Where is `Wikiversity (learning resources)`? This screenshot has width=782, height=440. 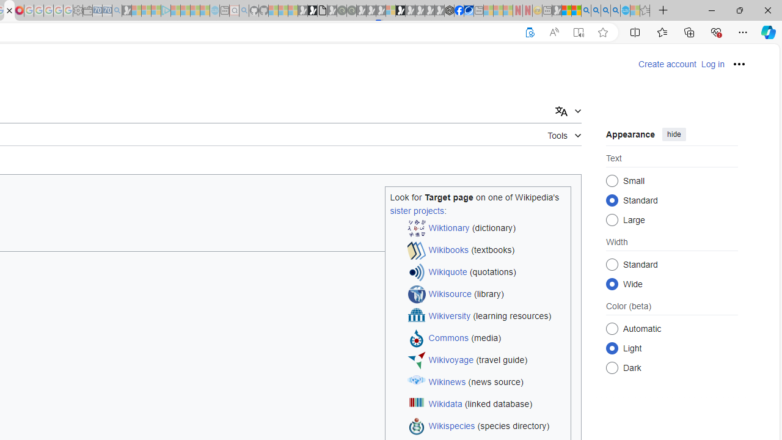 Wikiversity (learning resources) is located at coordinates (486, 317).